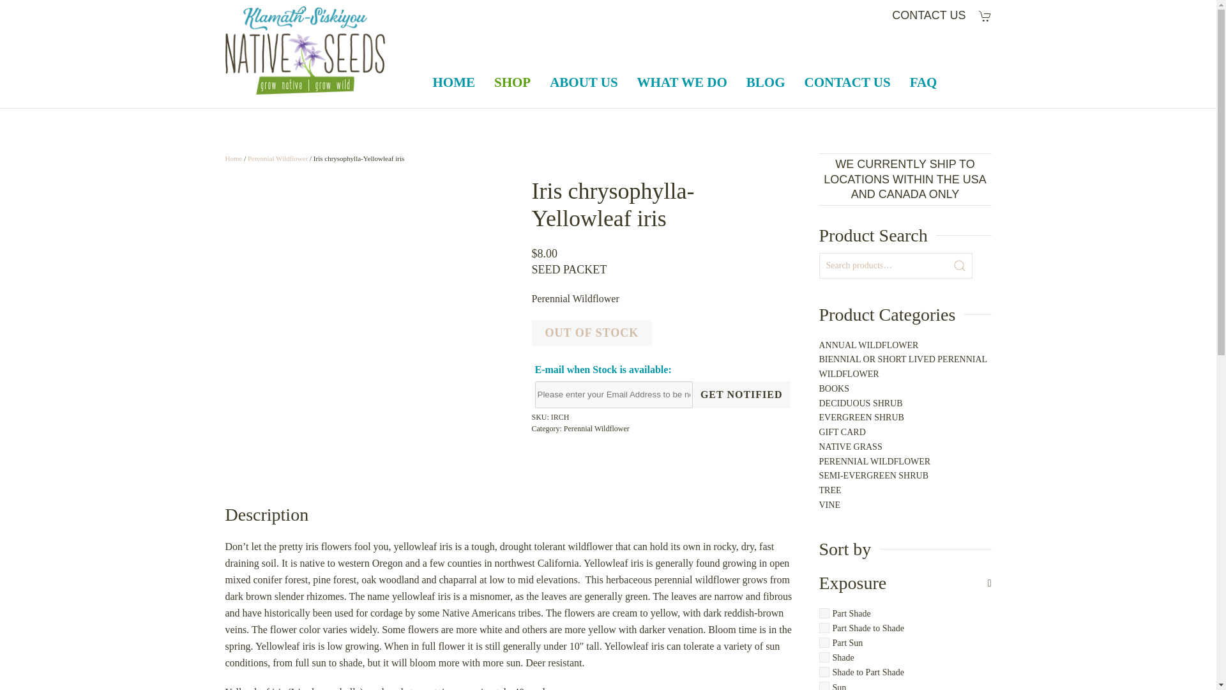 The image size is (1226, 690). What do you see at coordinates (928, 15) in the screenshot?
I see `CONTACT US` at bounding box center [928, 15].